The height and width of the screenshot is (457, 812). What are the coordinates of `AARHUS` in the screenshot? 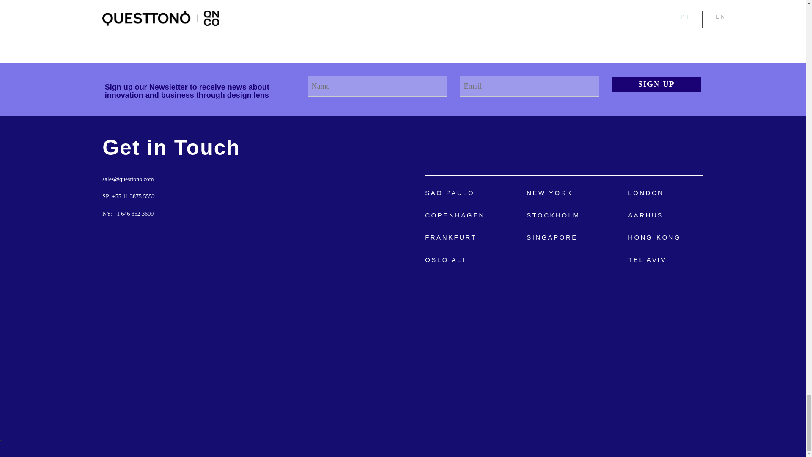 It's located at (645, 215).